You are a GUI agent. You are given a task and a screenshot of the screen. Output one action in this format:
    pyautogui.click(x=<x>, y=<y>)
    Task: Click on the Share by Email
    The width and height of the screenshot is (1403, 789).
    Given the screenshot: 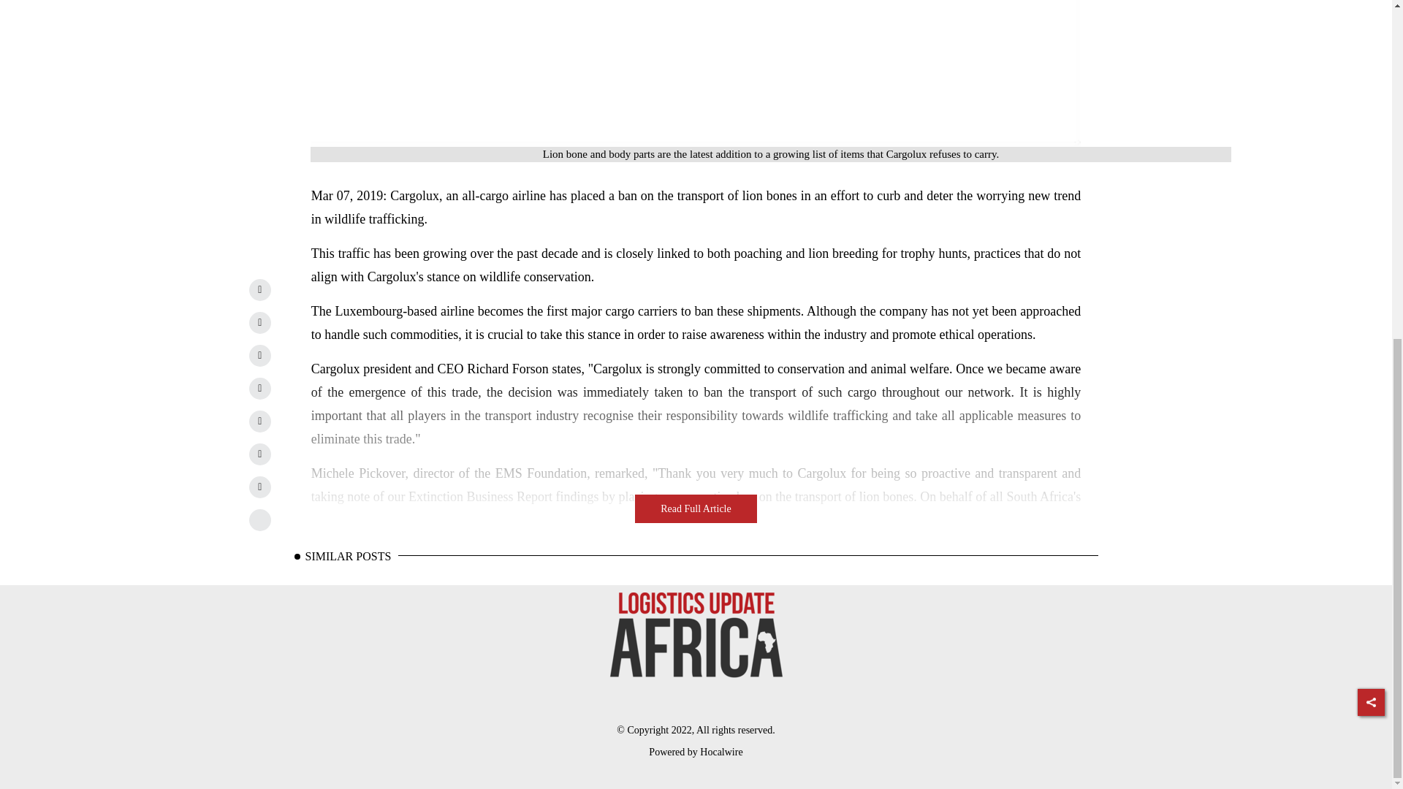 What is the action you would take?
    pyautogui.click(x=260, y=454)
    